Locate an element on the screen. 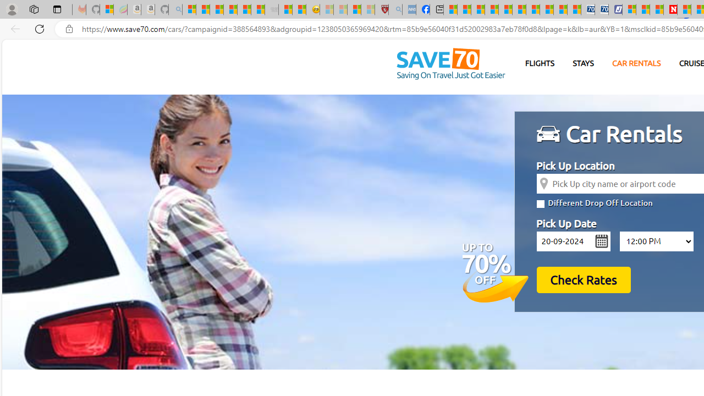 Image resolution: width=704 pixels, height=396 pixels. Microsoft Start is located at coordinates (643, 10).